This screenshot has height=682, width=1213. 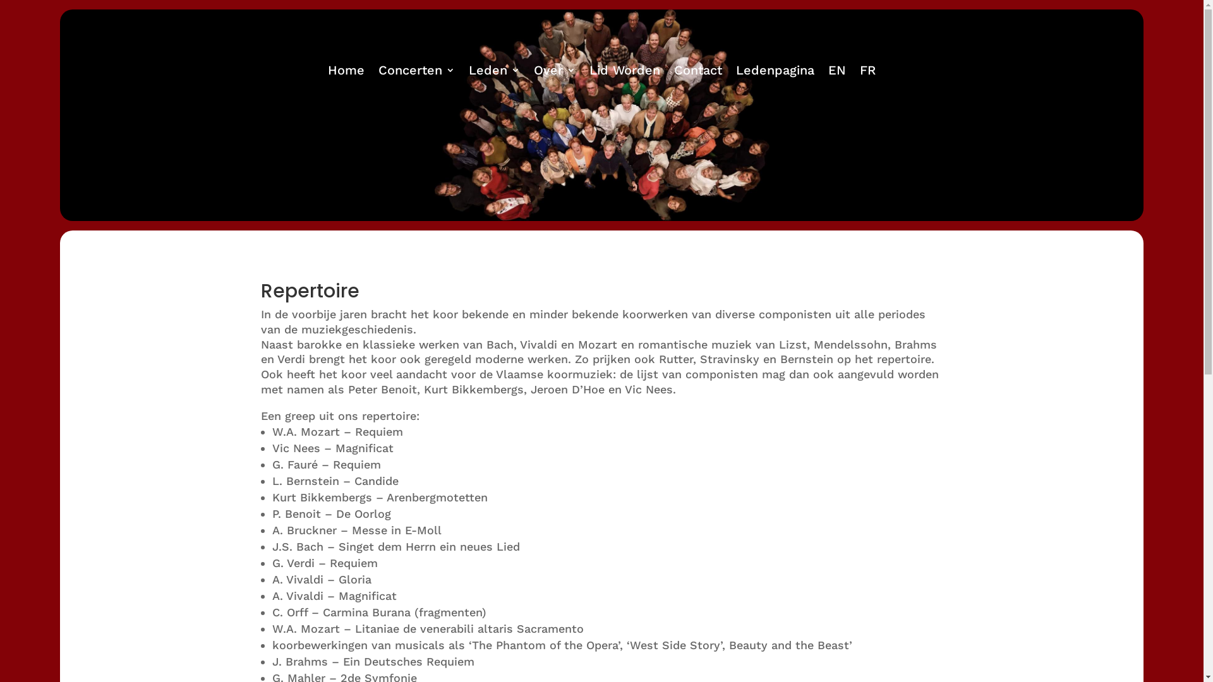 I want to click on Over, so click(x=555, y=73).